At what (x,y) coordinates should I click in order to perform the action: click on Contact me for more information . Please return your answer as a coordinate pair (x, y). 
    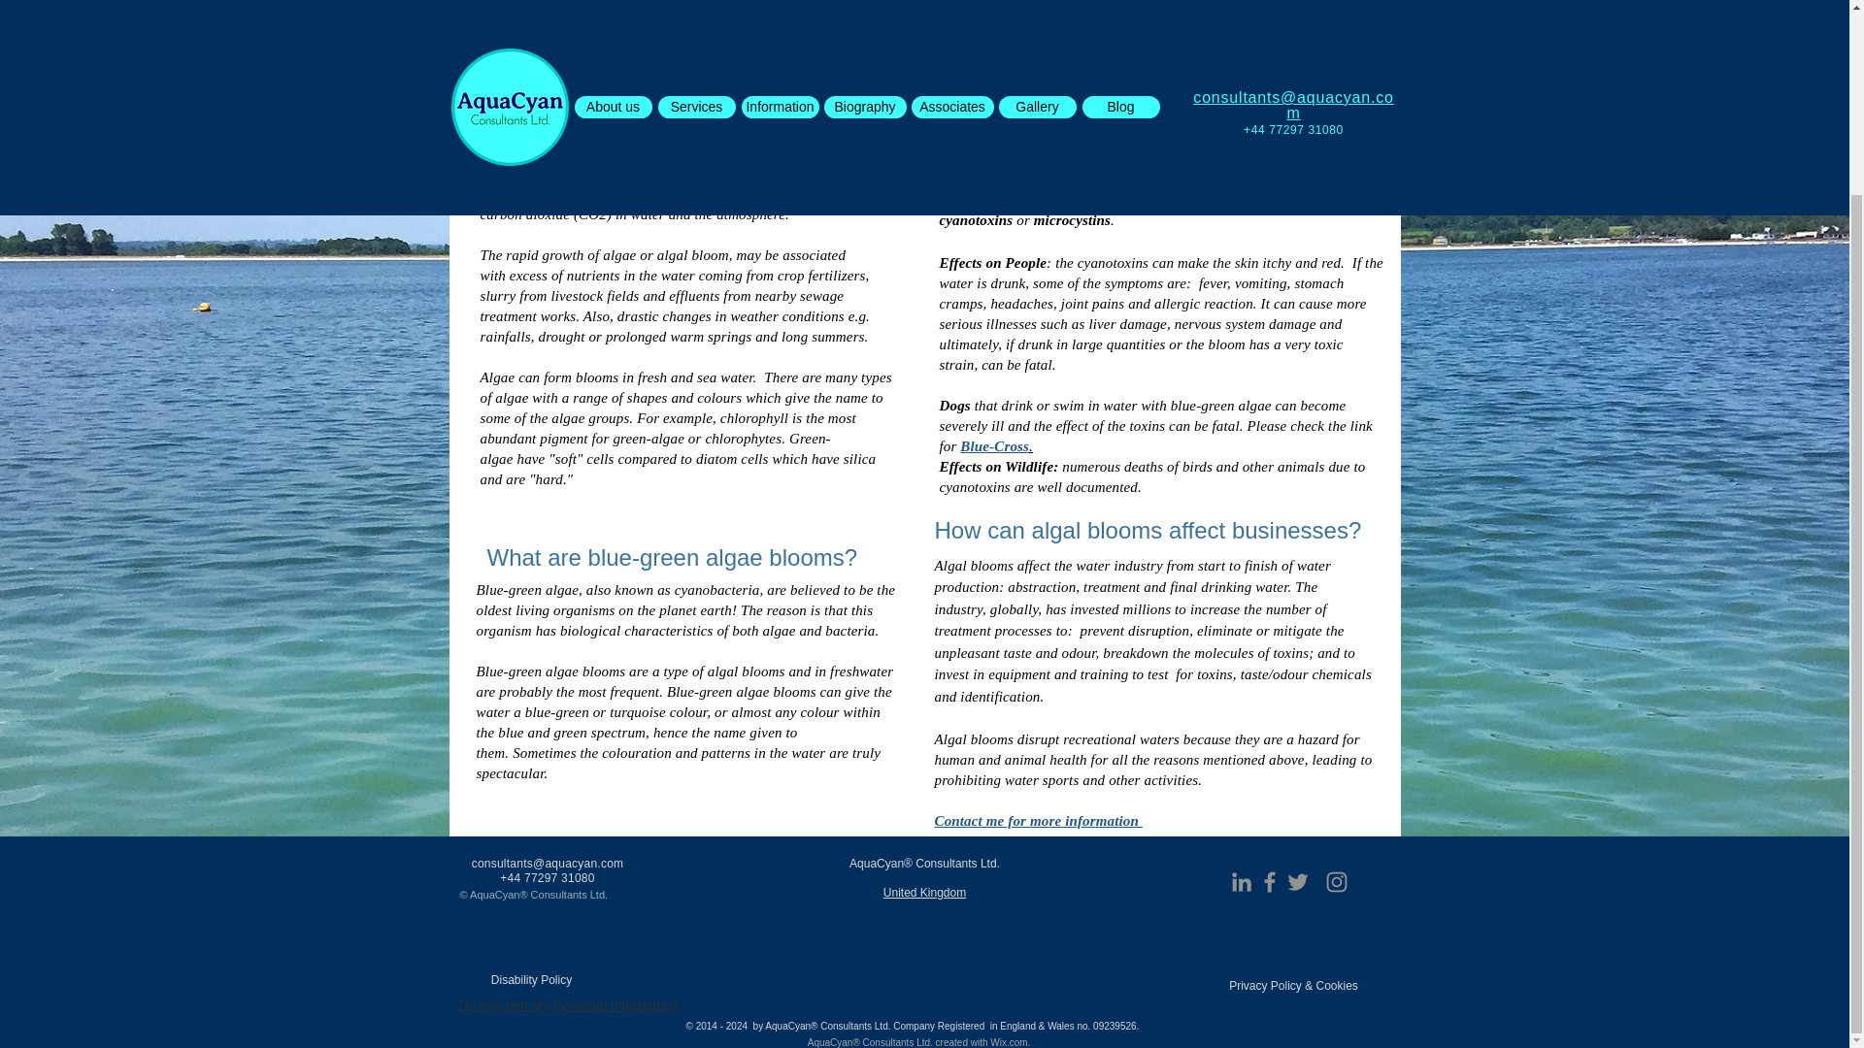
    Looking at the image, I should click on (1037, 820).